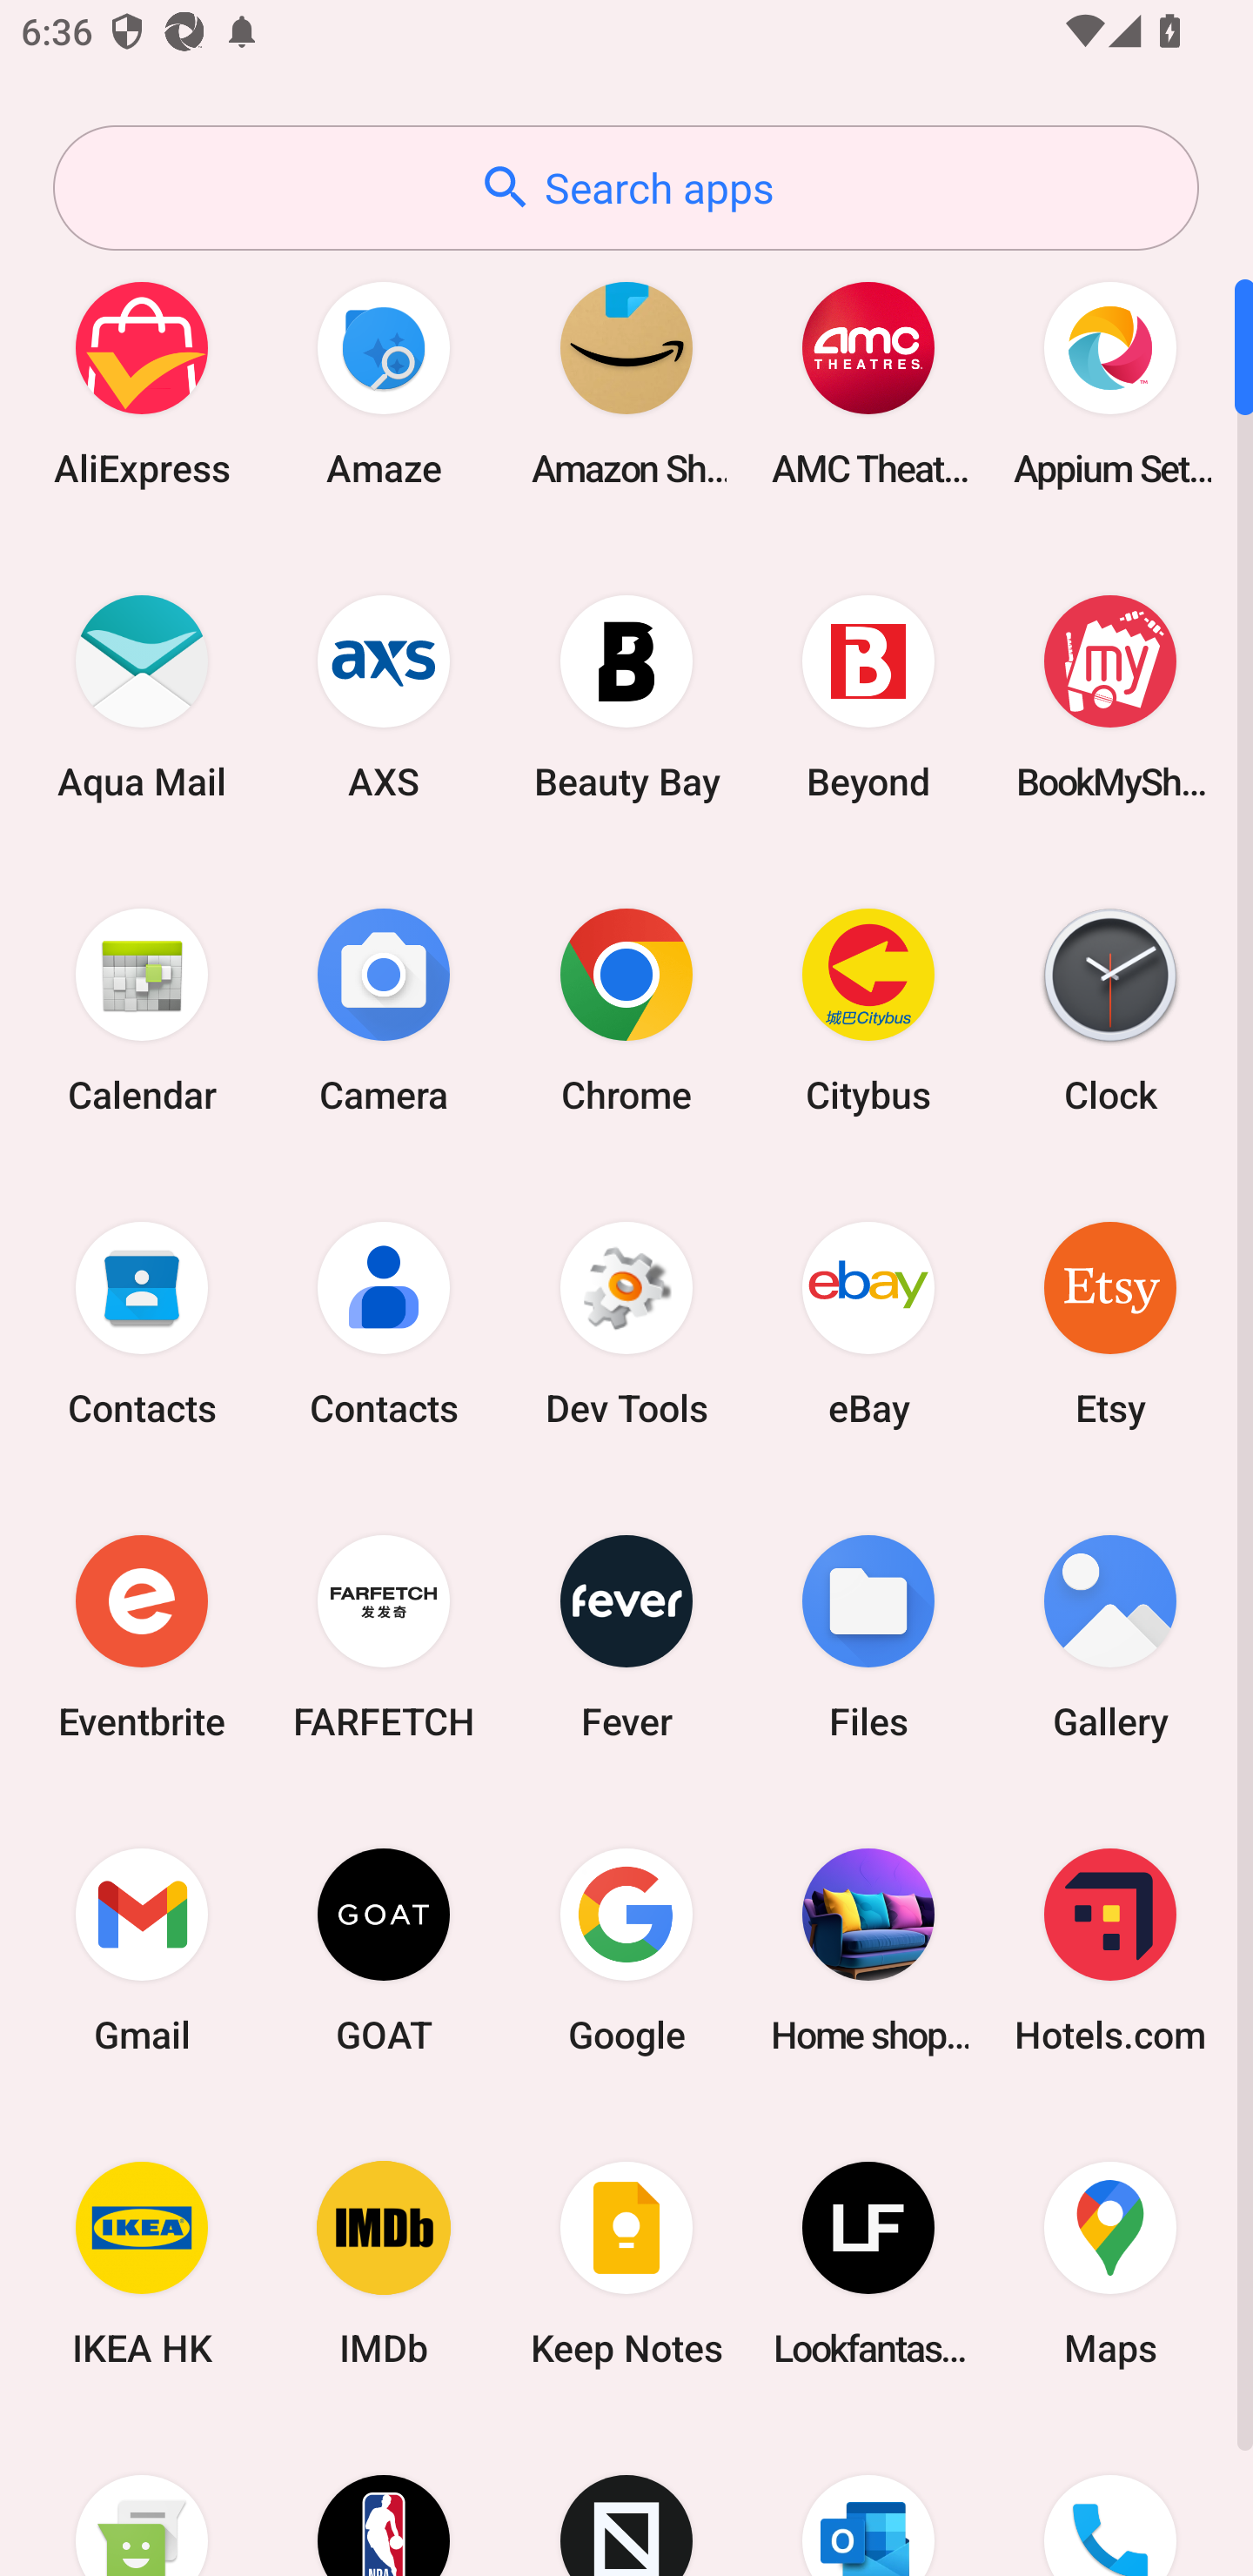 This screenshot has width=1253, height=2576. What do you see at coordinates (1110, 383) in the screenshot?
I see `Appium Settings` at bounding box center [1110, 383].